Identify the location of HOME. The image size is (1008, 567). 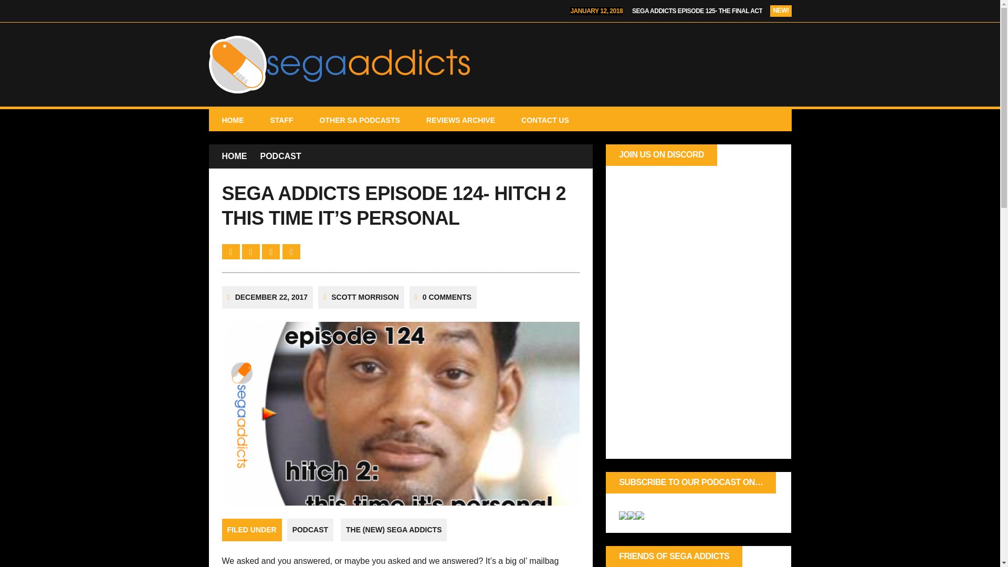
(233, 120).